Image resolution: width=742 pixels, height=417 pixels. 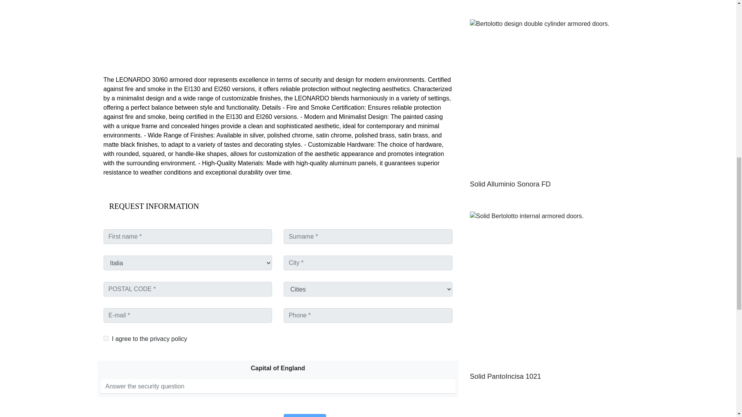 I want to click on on, so click(x=106, y=338).